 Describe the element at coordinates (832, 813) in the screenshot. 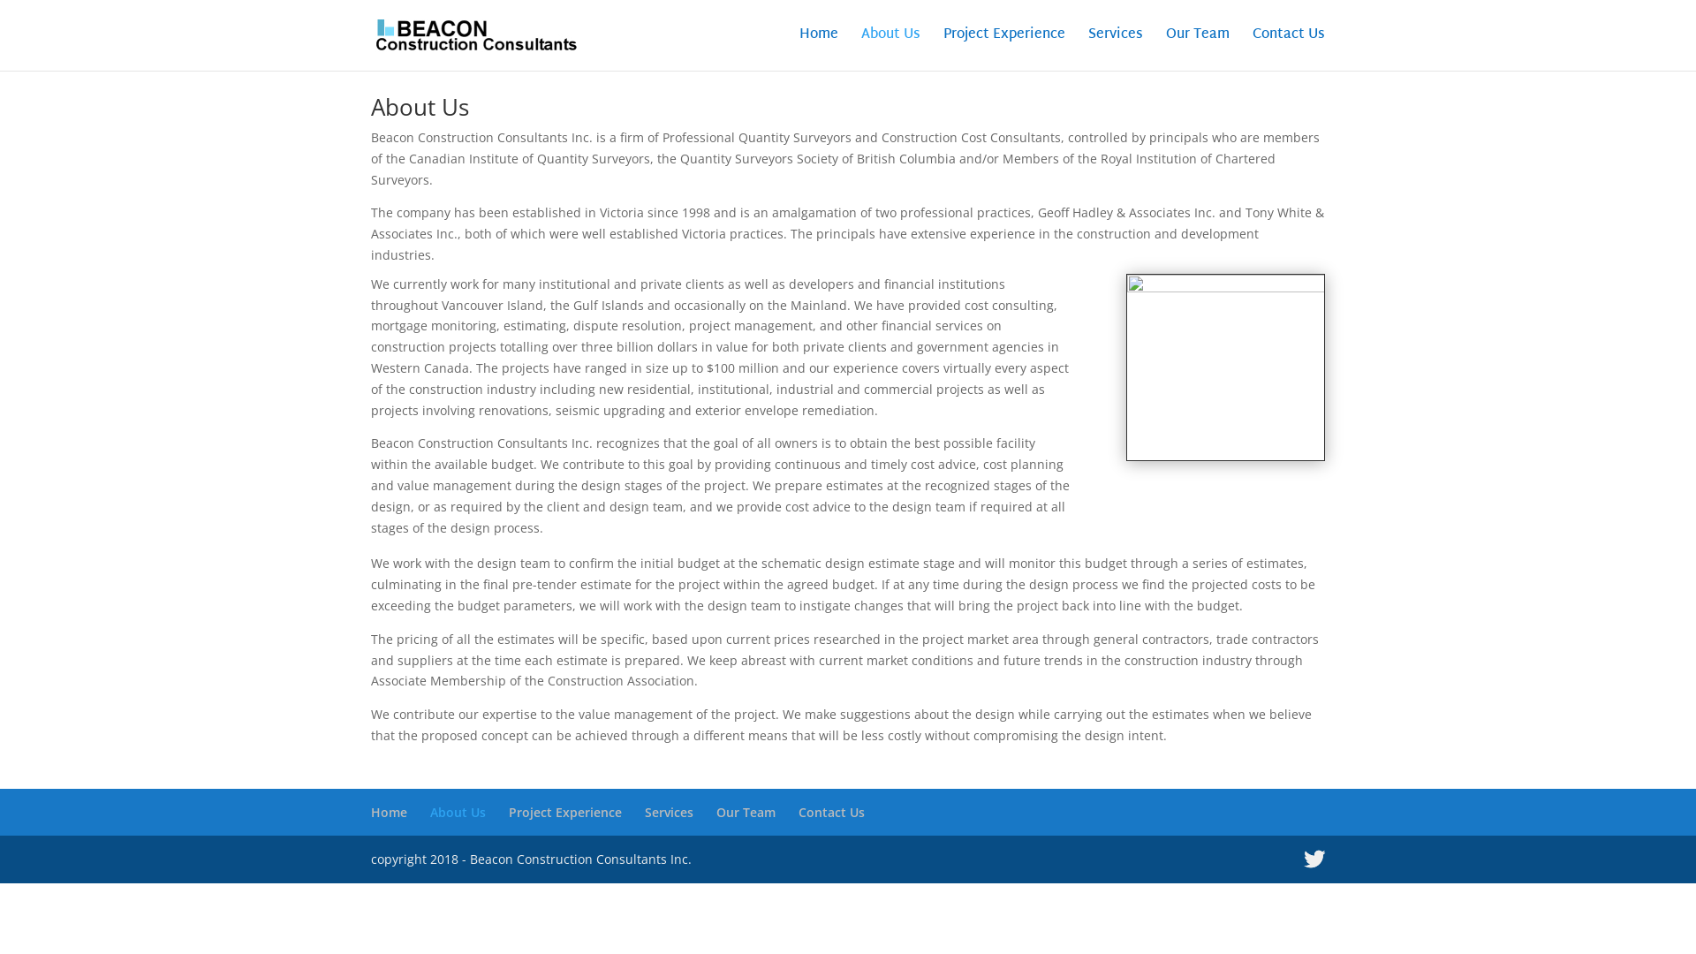

I see `Contact Us` at that location.